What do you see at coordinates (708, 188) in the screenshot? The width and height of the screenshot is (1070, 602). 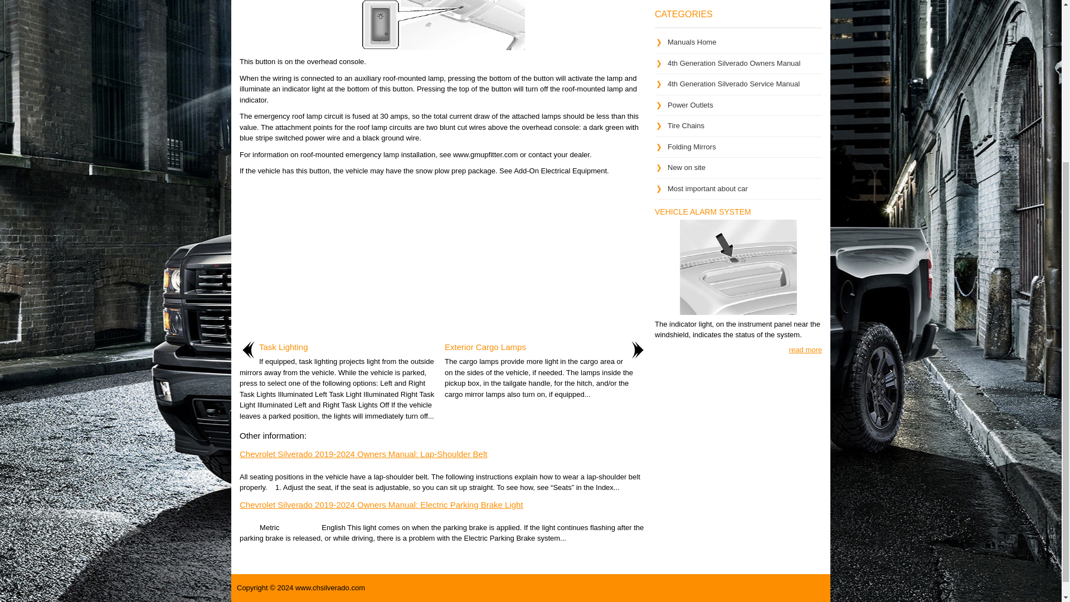 I see `Most important about car` at bounding box center [708, 188].